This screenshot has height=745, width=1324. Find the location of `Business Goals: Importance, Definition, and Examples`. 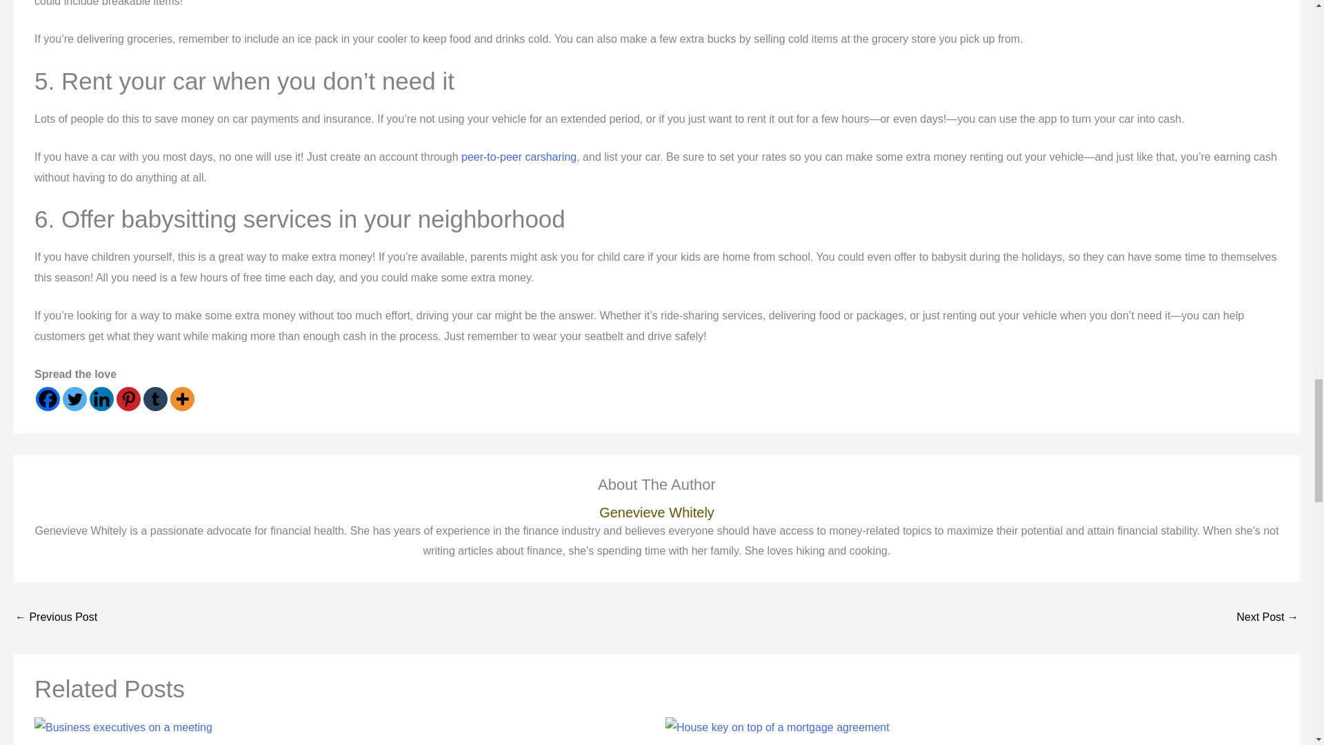

Business Goals: Importance, Definition, and Examples is located at coordinates (55, 618).